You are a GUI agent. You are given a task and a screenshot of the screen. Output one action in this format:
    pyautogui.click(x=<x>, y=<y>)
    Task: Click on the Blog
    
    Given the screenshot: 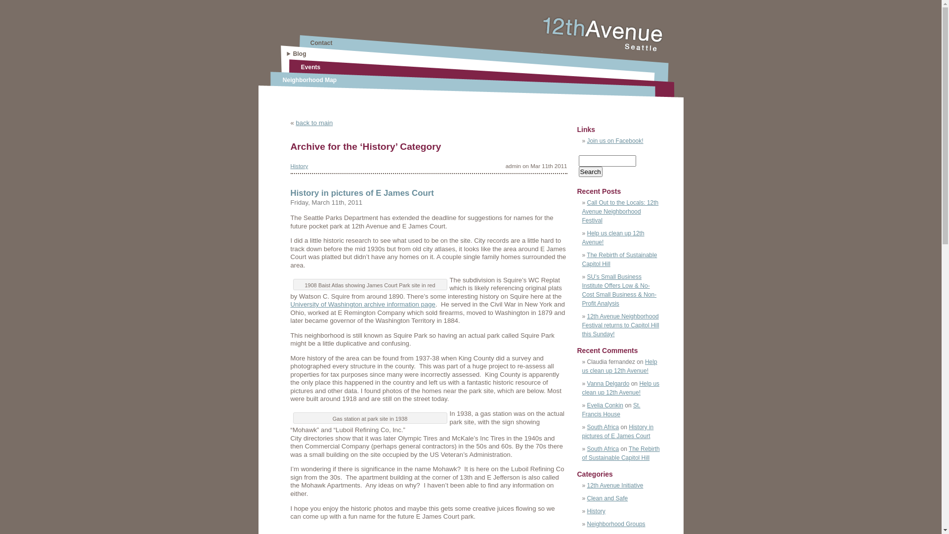 What is the action you would take?
    pyautogui.click(x=300, y=54)
    